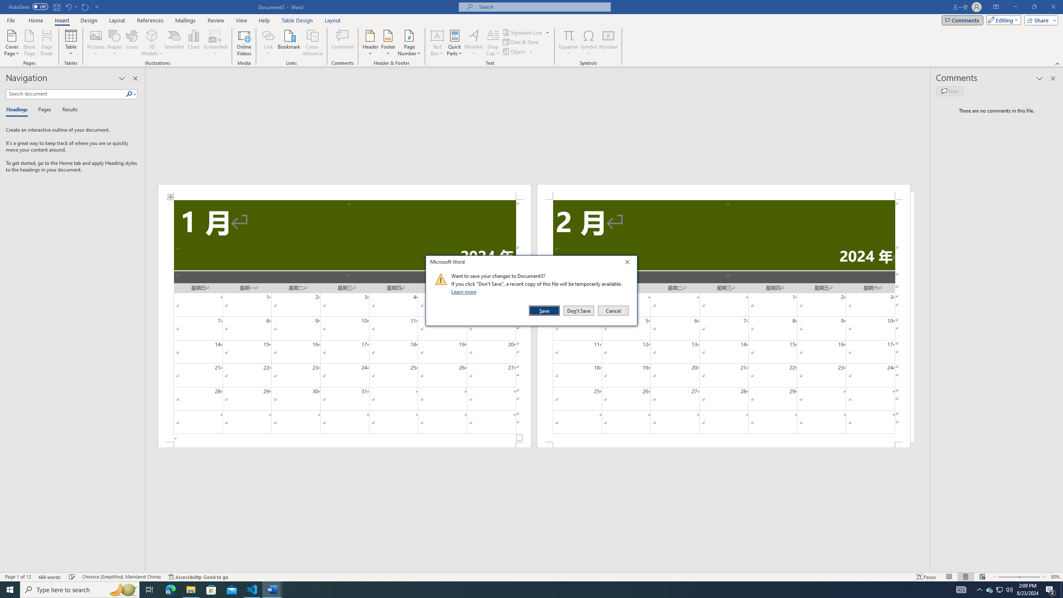 The height and width of the screenshot is (598, 1063). What do you see at coordinates (723, 445) in the screenshot?
I see `Footer -Section 2-` at bounding box center [723, 445].